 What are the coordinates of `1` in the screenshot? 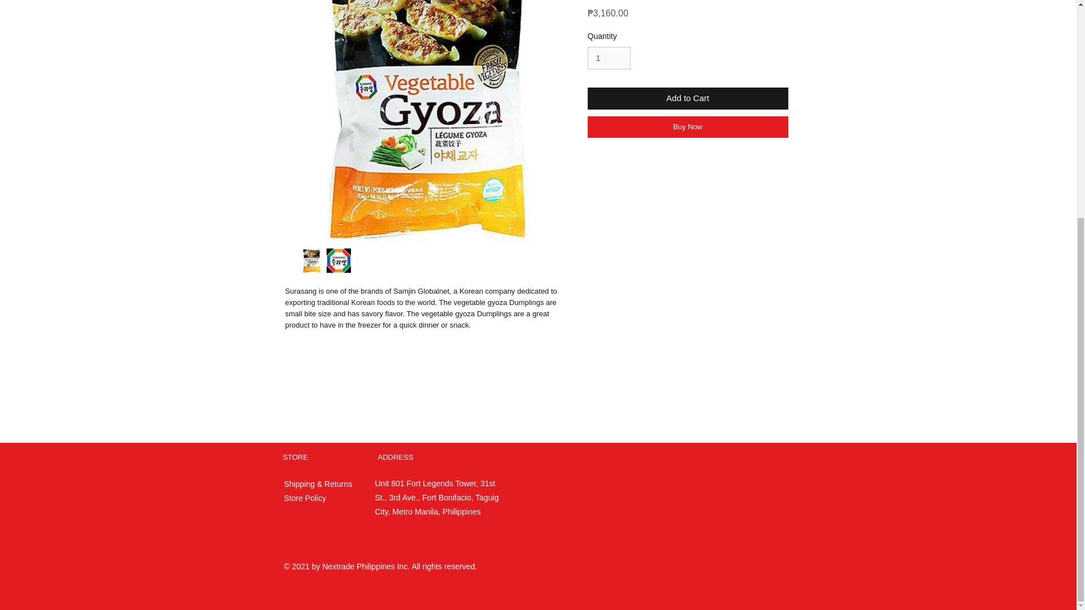 It's located at (609, 59).